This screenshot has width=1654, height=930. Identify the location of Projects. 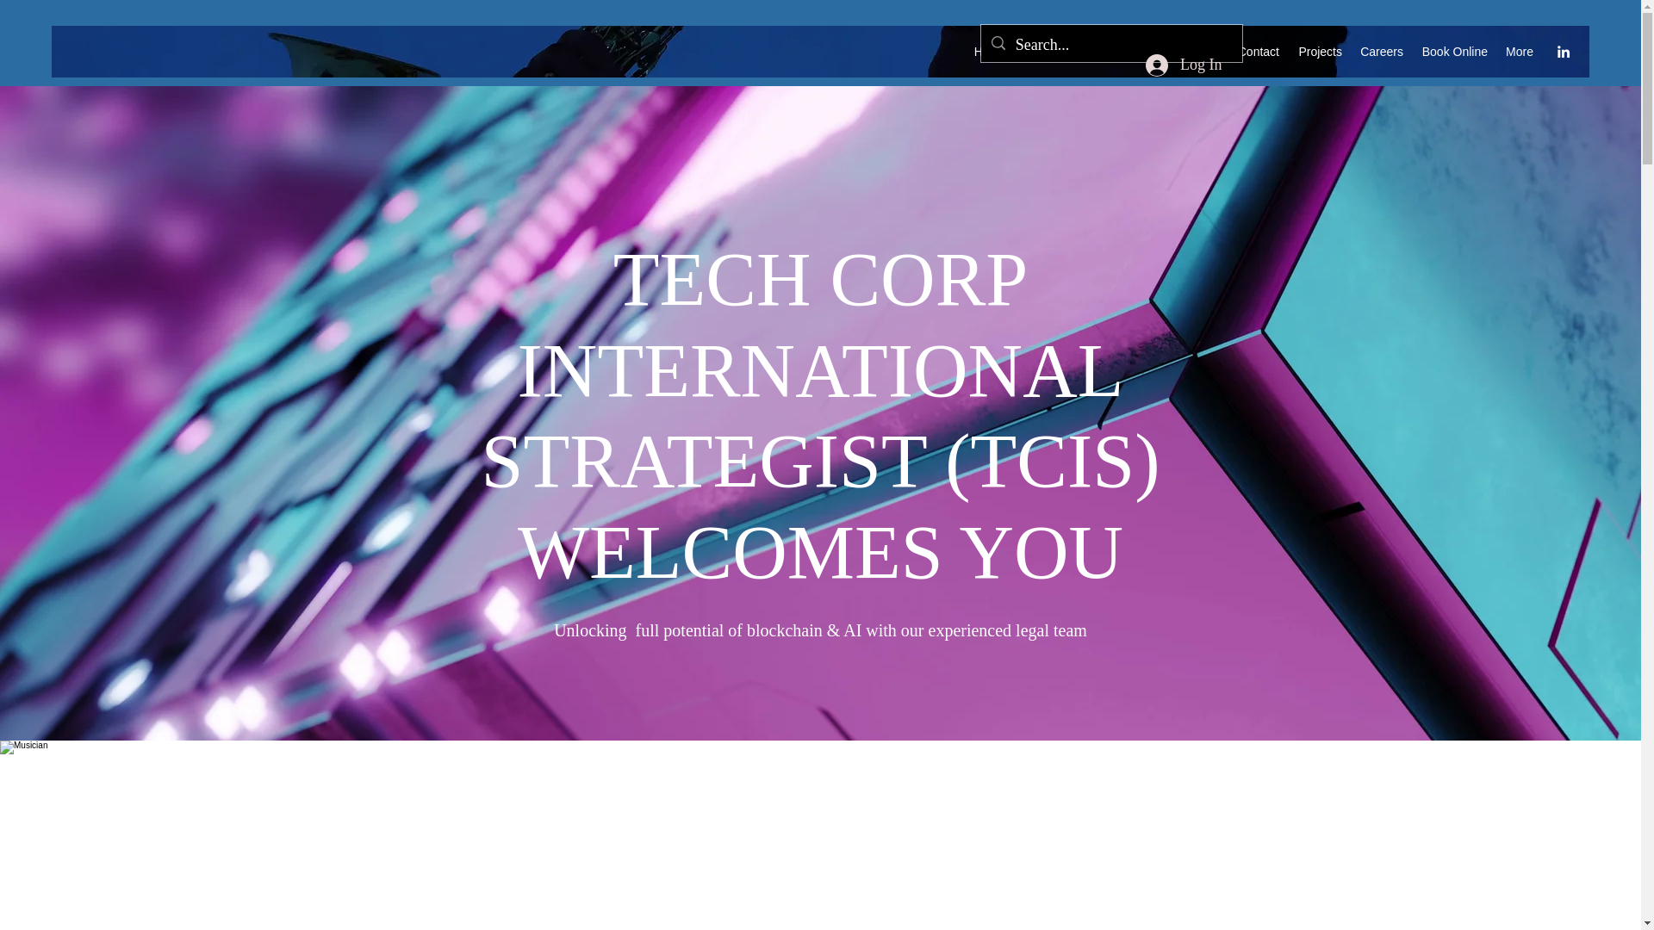
(1320, 52).